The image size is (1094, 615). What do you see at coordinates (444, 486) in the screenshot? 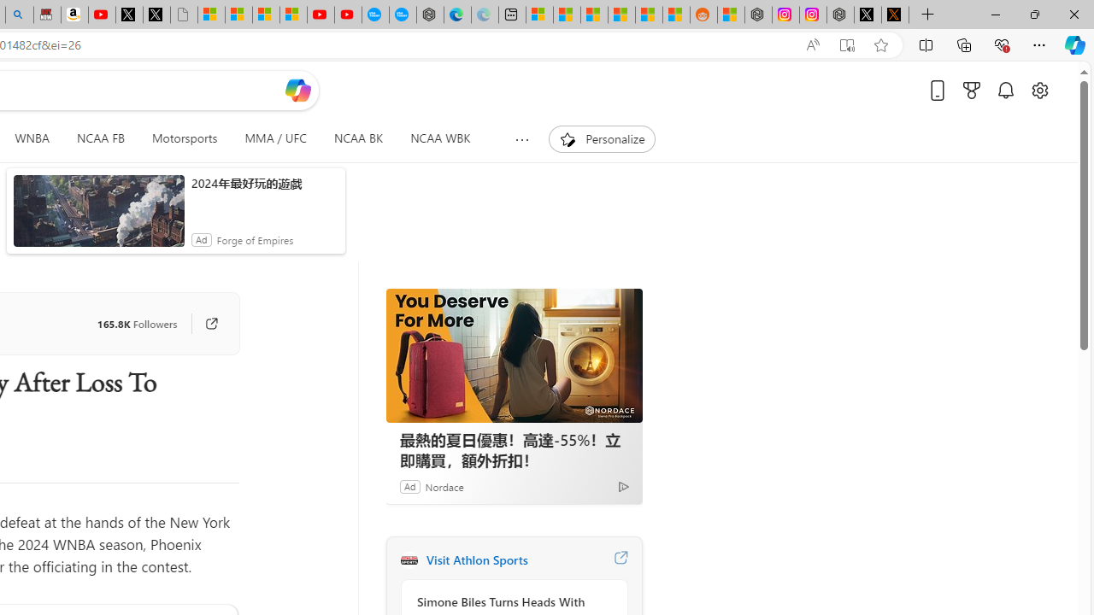
I see `Nordace` at bounding box center [444, 486].